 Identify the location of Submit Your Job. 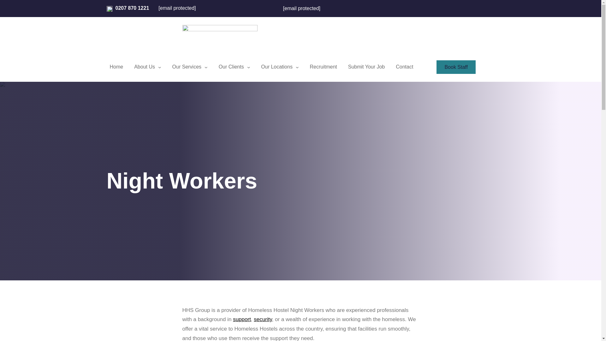
(366, 67).